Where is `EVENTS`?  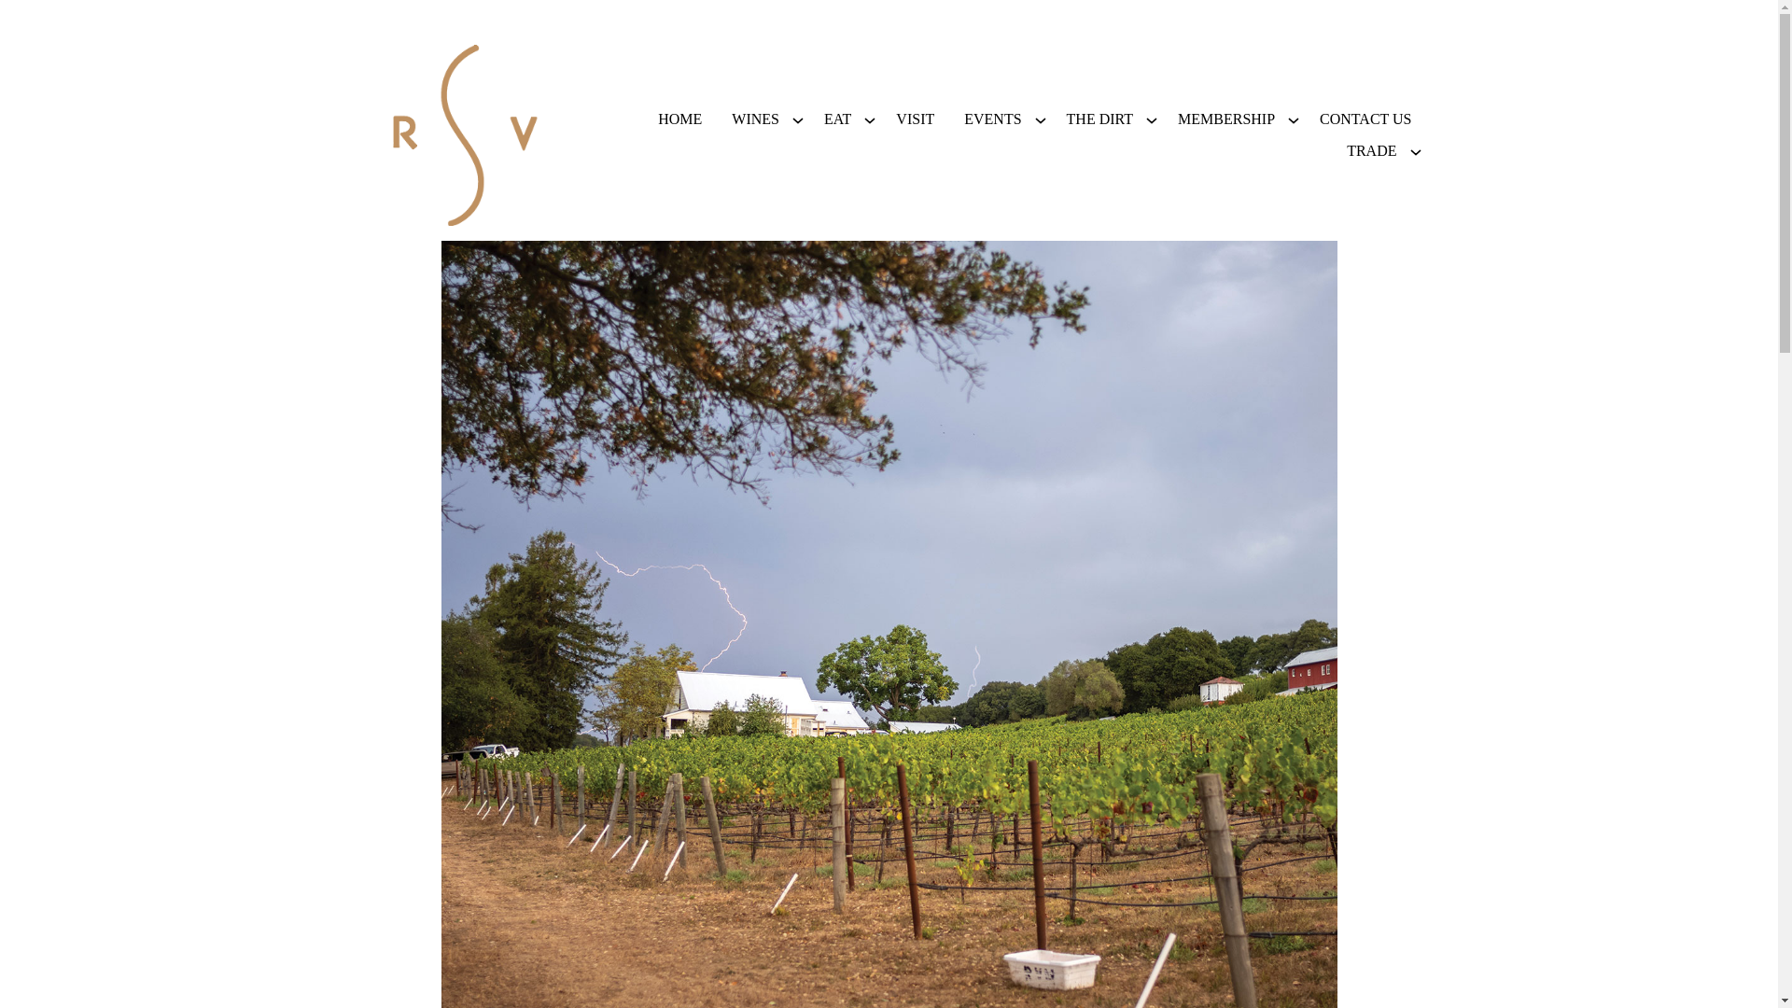 EVENTS is located at coordinates (992, 119).